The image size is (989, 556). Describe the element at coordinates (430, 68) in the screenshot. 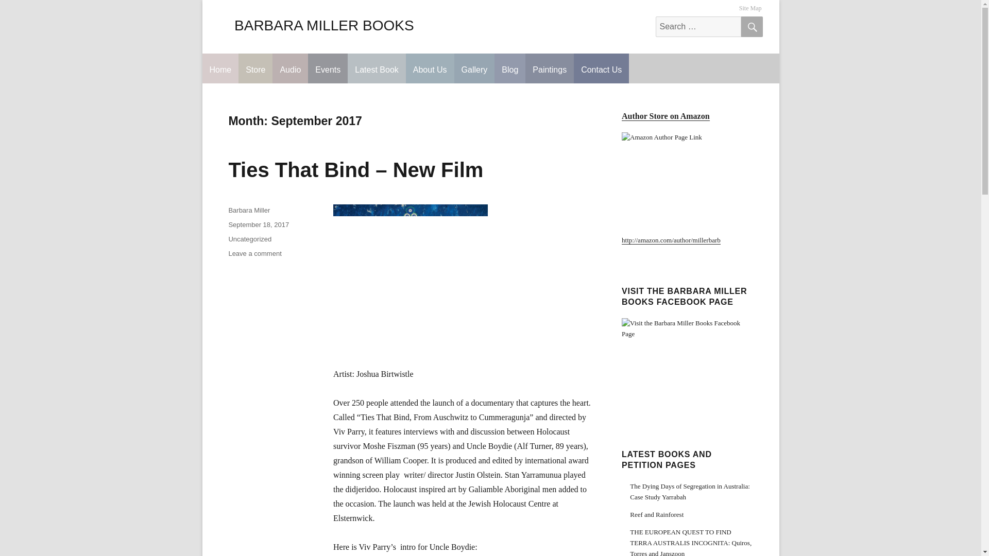

I see `About Us` at that location.